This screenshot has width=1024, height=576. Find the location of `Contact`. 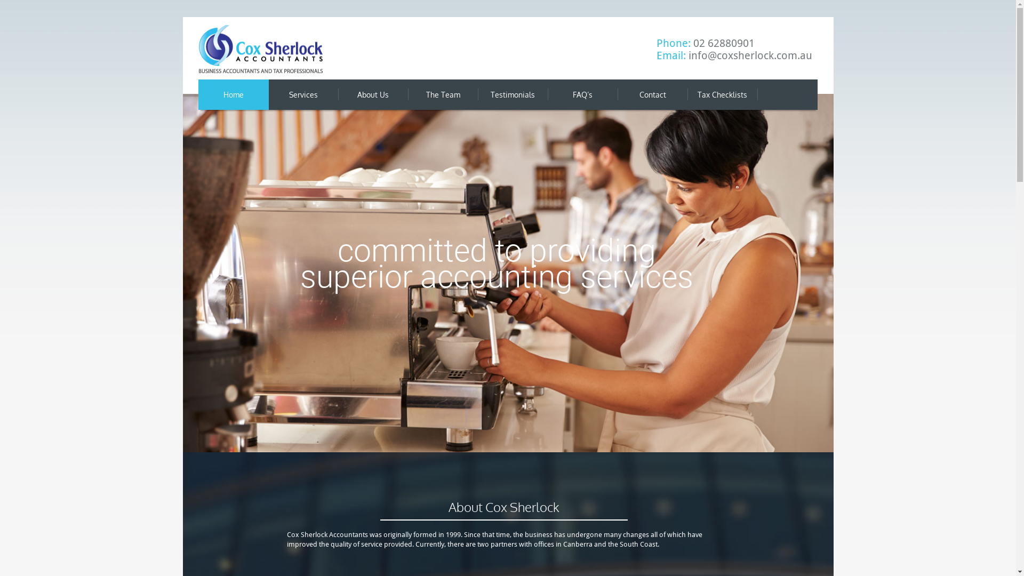

Contact is located at coordinates (653, 95).